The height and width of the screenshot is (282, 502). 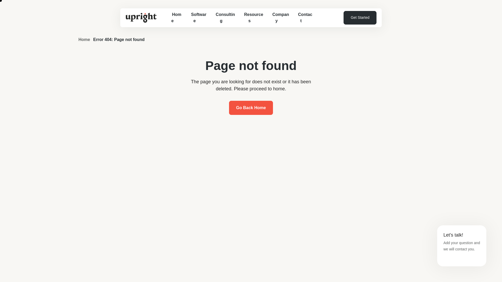 What do you see at coordinates (251, 108) in the screenshot?
I see `Go Back Home` at bounding box center [251, 108].